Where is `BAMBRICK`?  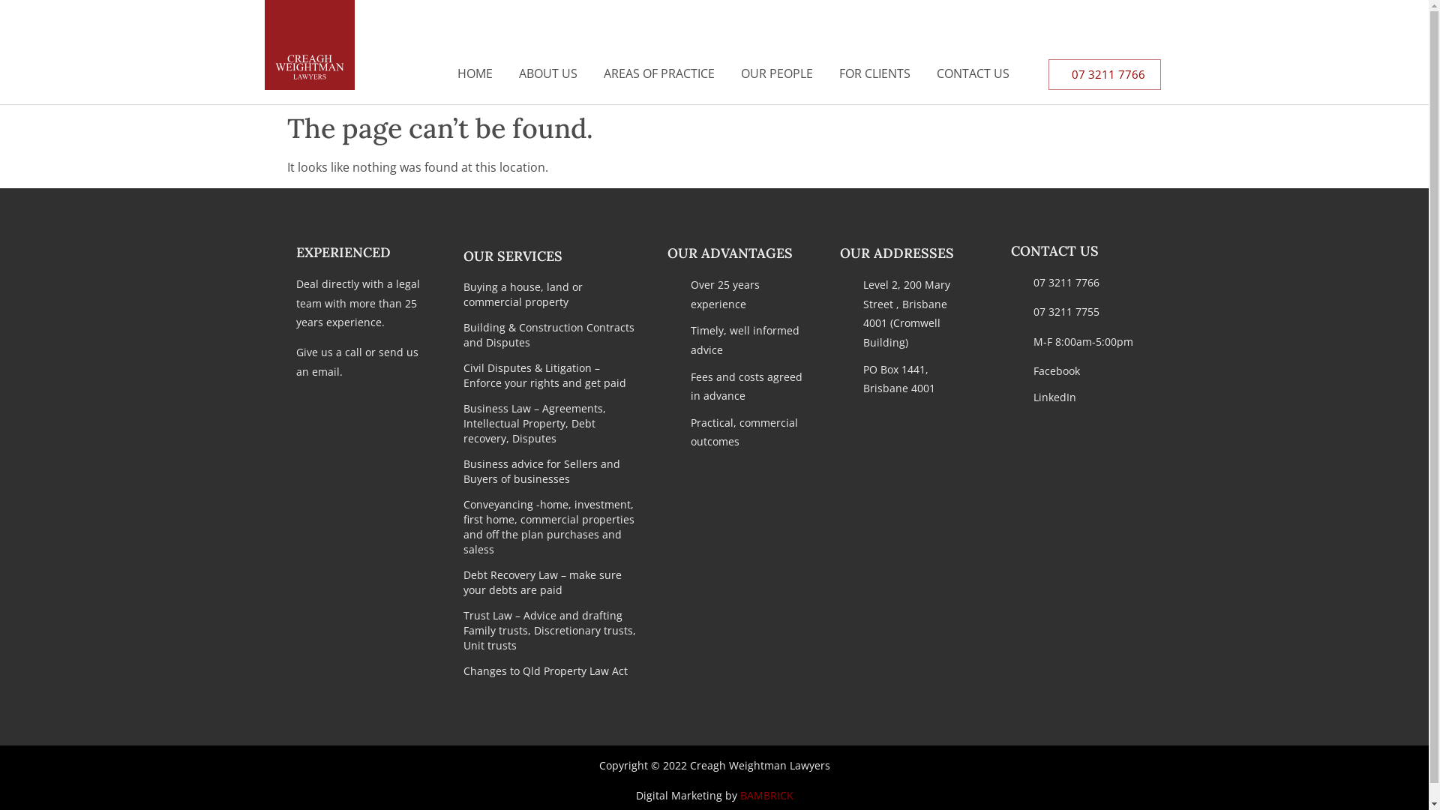
BAMBRICK is located at coordinates (766, 795).